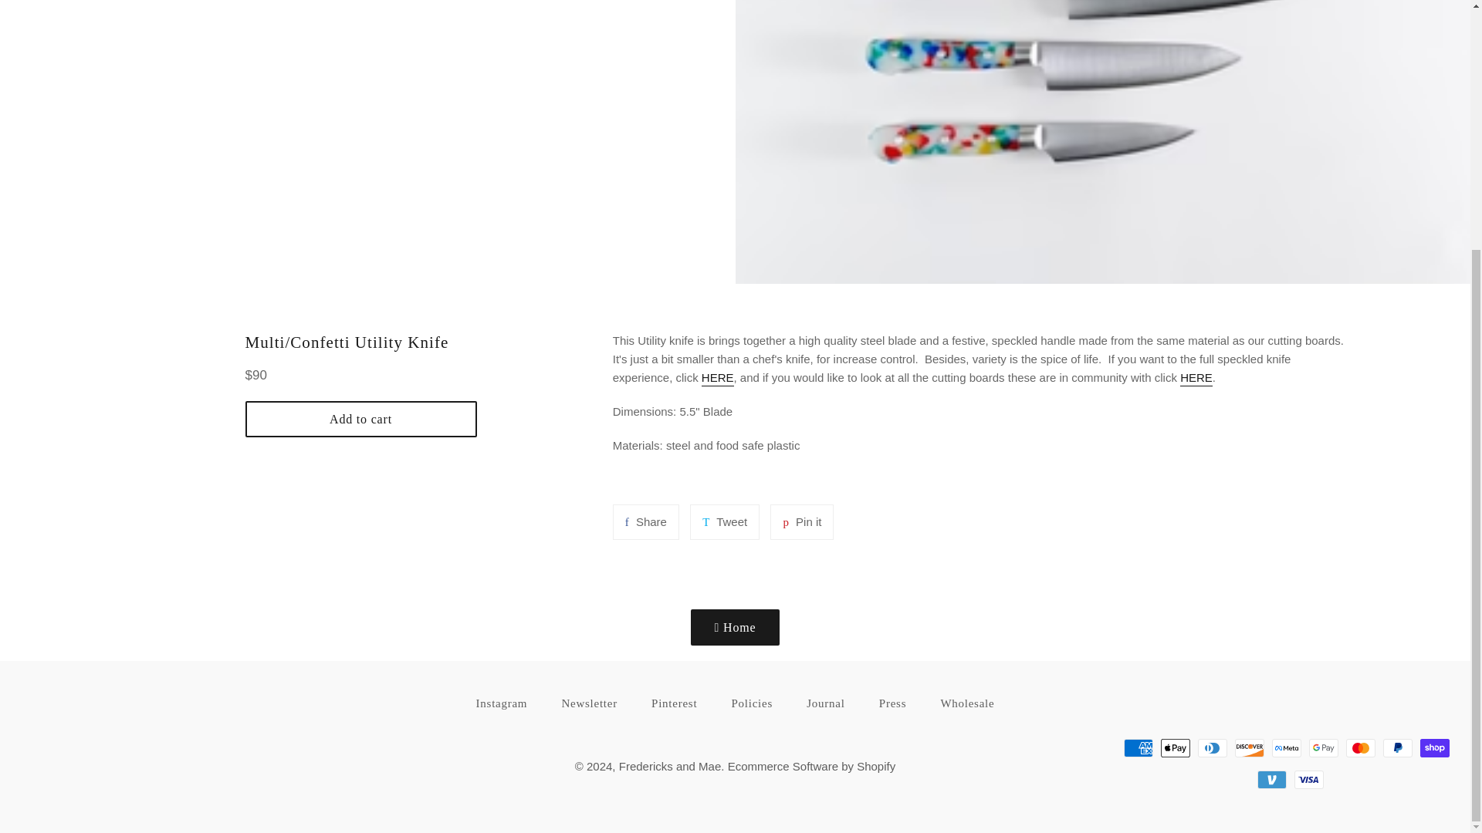 This screenshot has height=833, width=1482. I want to click on Journal, so click(588, 703).